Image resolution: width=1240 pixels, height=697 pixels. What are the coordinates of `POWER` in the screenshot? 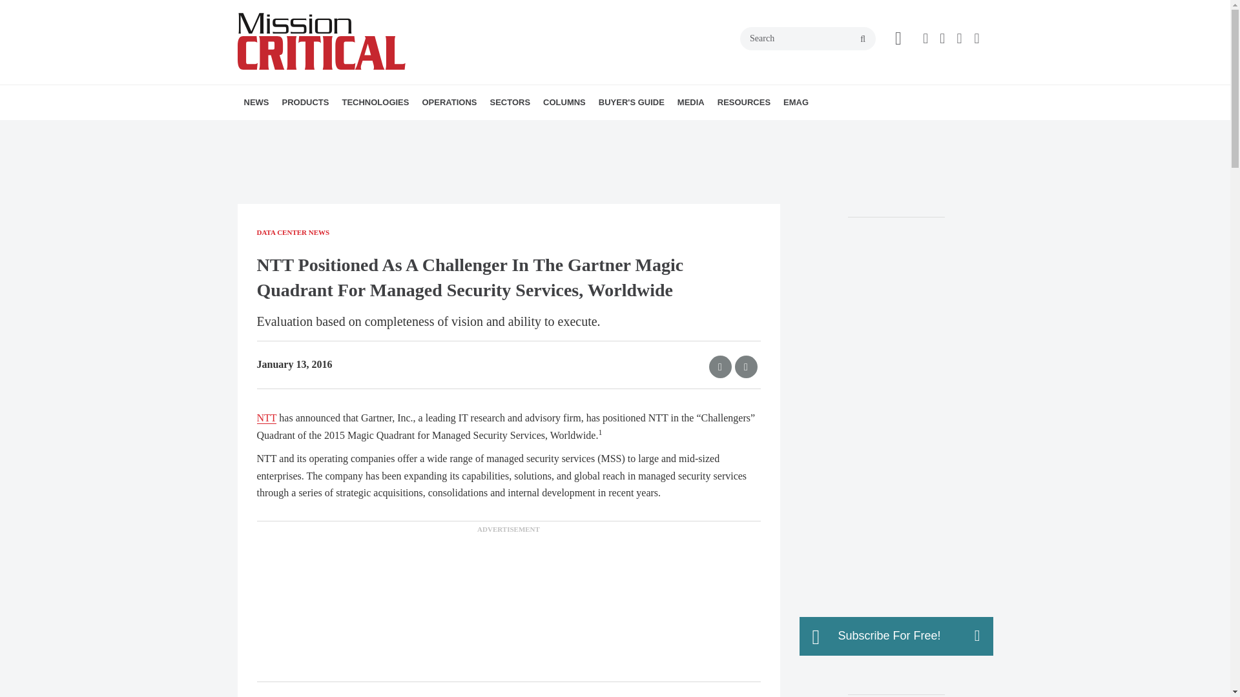 It's located at (437, 130).